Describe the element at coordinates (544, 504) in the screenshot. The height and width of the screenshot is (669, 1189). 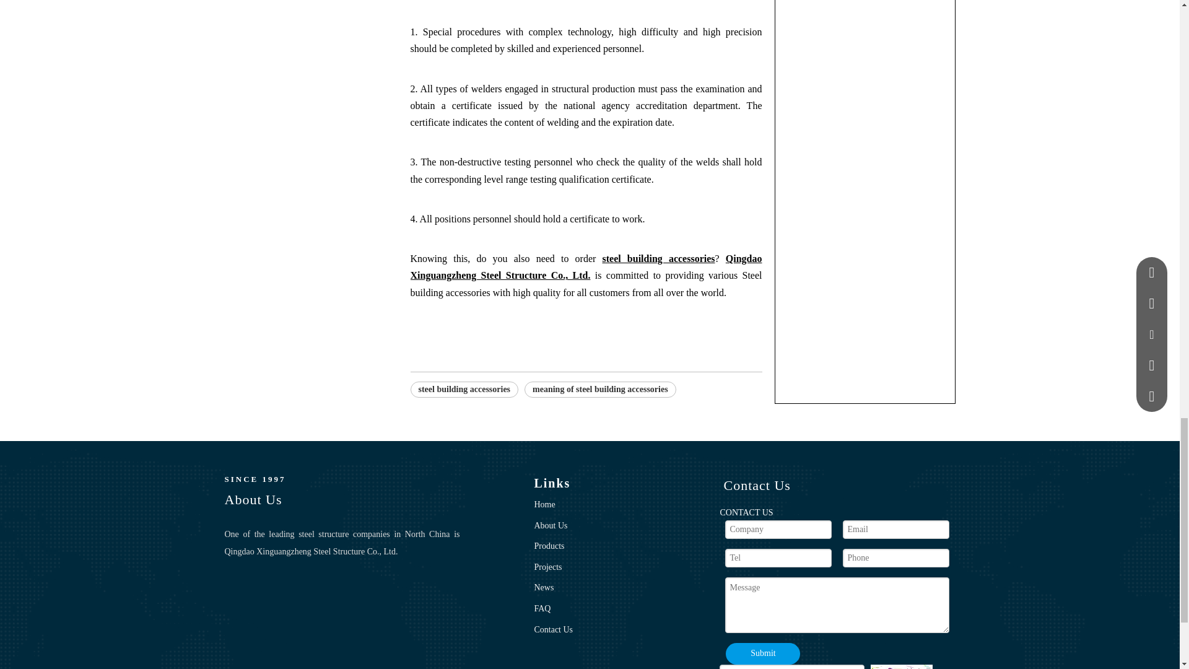
I see `Home` at that location.